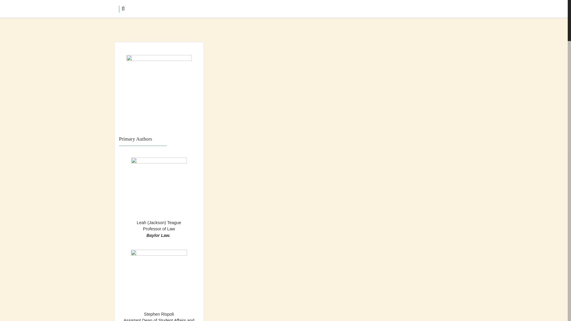 This screenshot has height=321, width=571. What do you see at coordinates (148, 59) in the screenshot?
I see `Training Lawyers as Leaders` at bounding box center [148, 59].